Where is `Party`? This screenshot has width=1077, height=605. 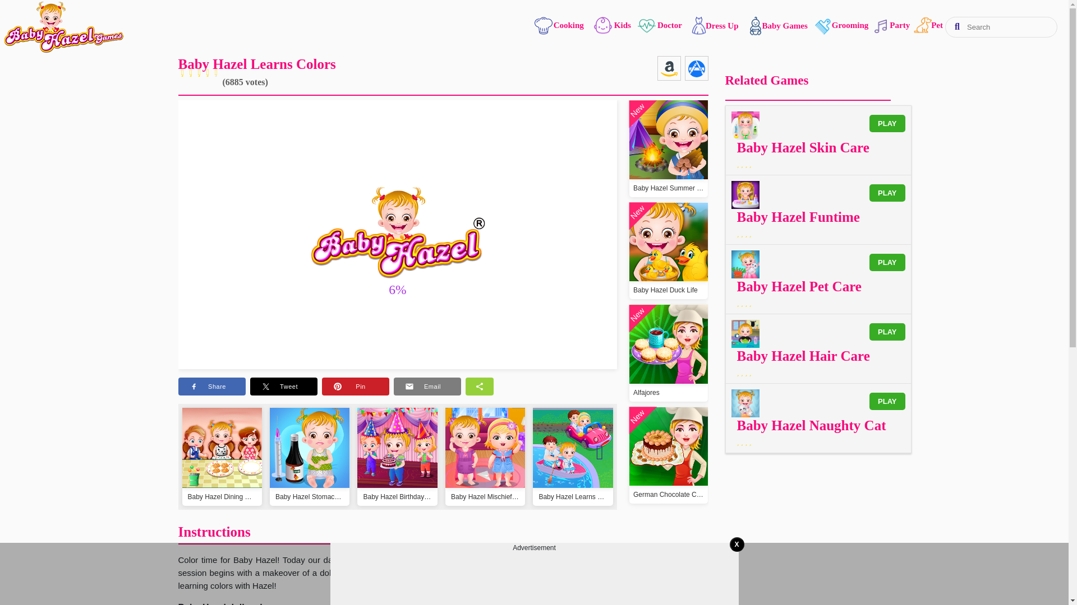 Party is located at coordinates (885, 25).